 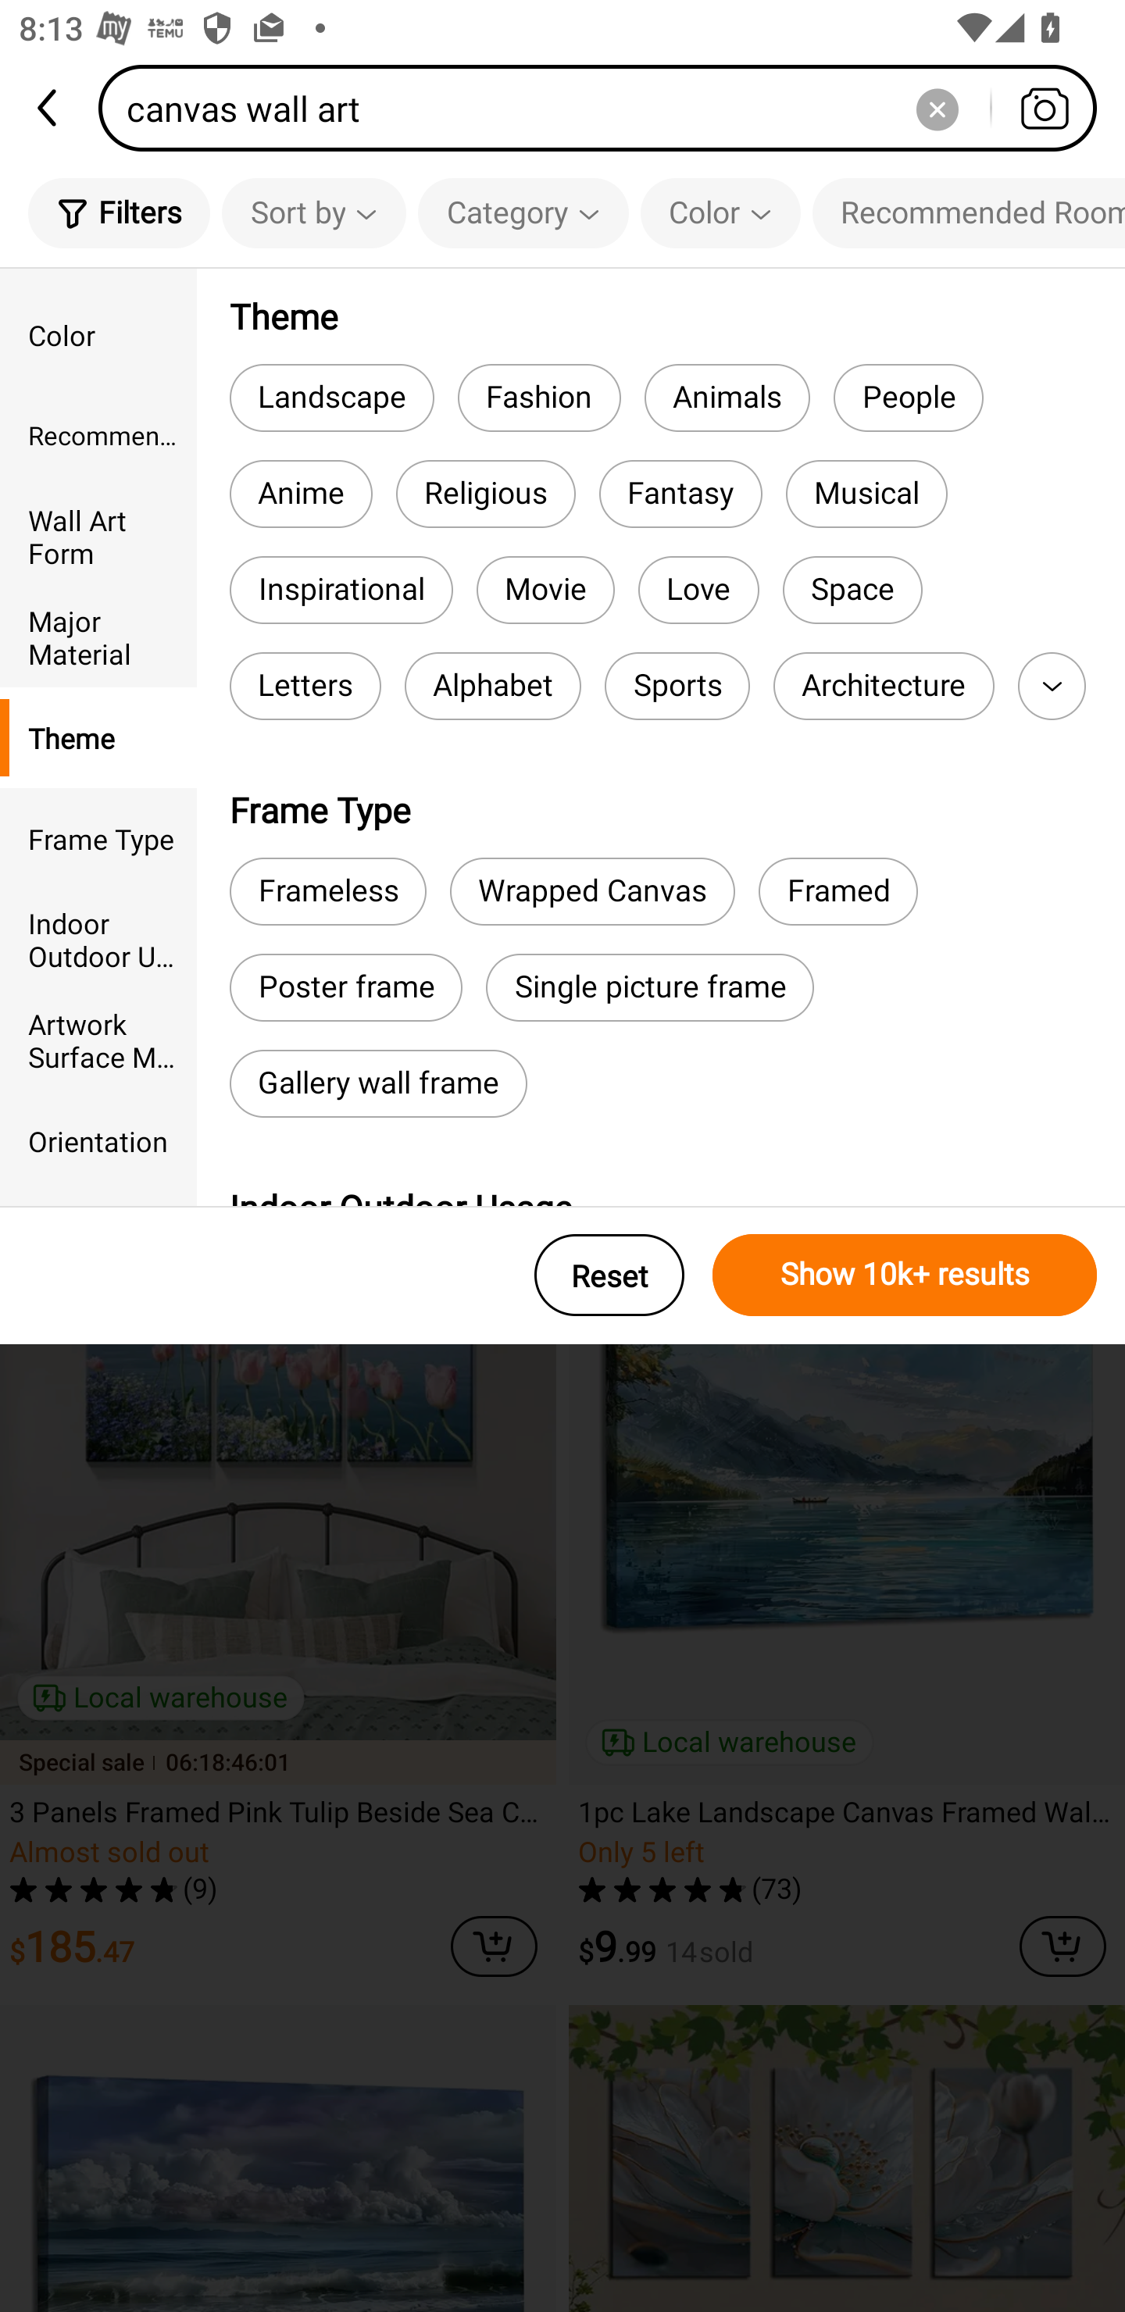 I want to click on Single picture frame, so click(x=650, y=987).